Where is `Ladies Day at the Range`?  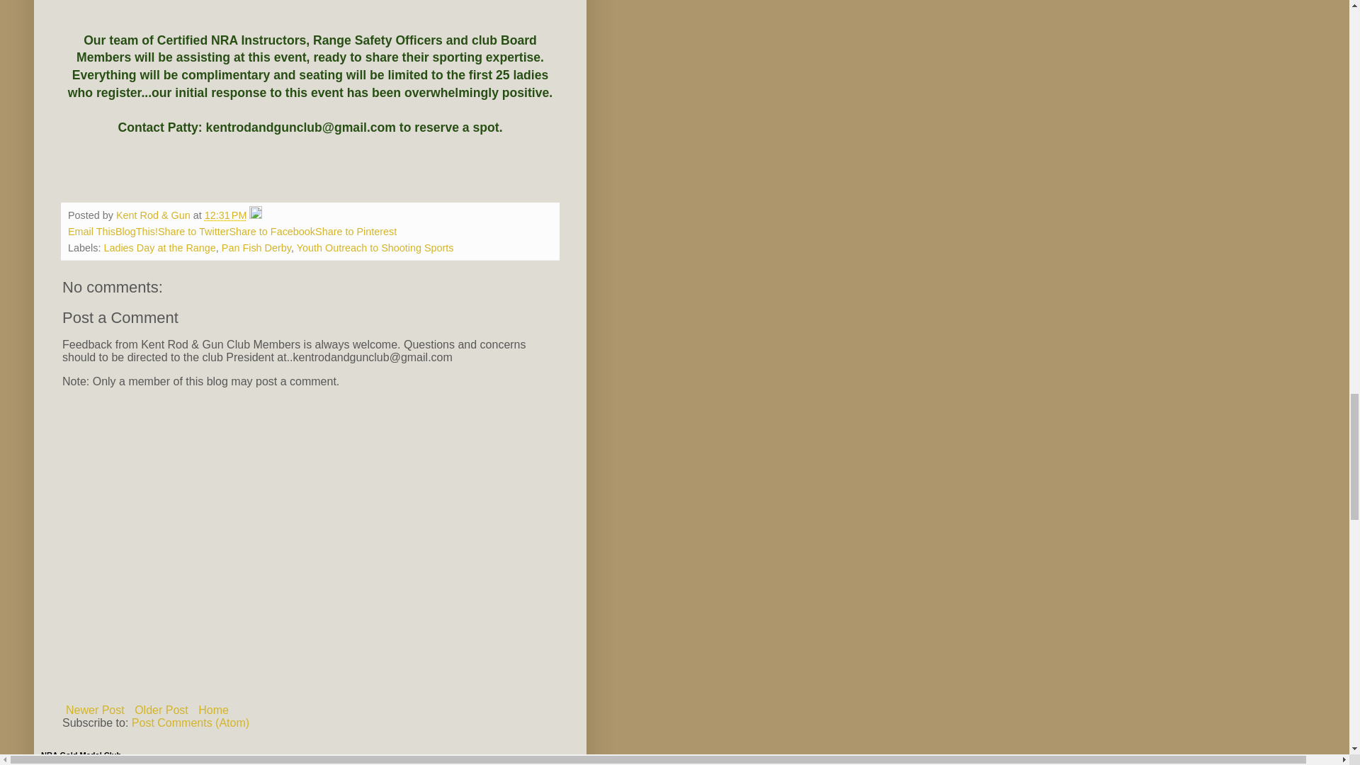 Ladies Day at the Range is located at coordinates (159, 248).